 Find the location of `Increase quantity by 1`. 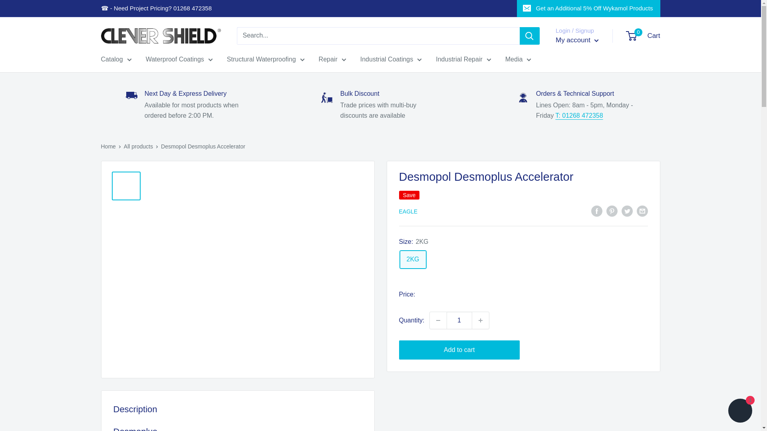

Increase quantity by 1 is located at coordinates (481, 320).